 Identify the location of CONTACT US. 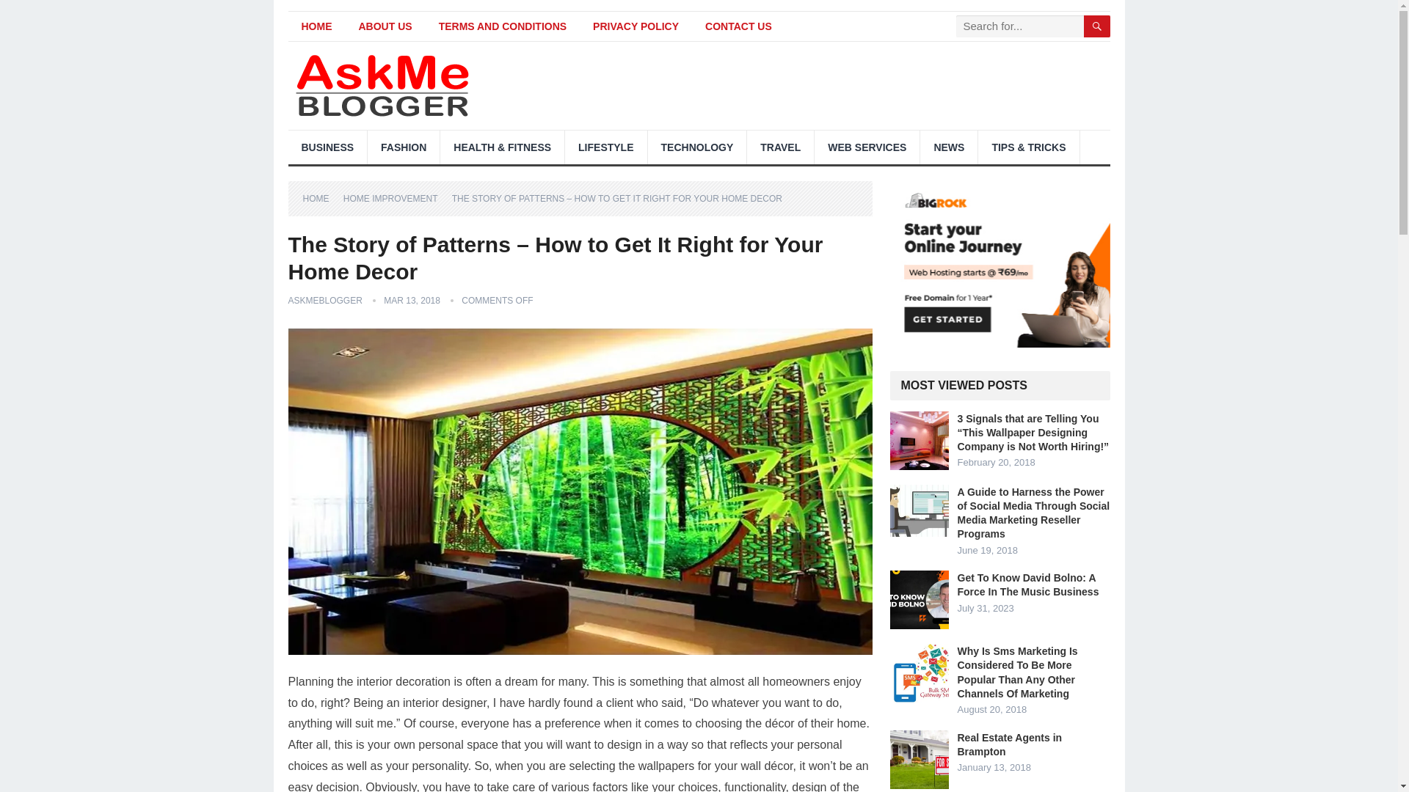
(738, 26).